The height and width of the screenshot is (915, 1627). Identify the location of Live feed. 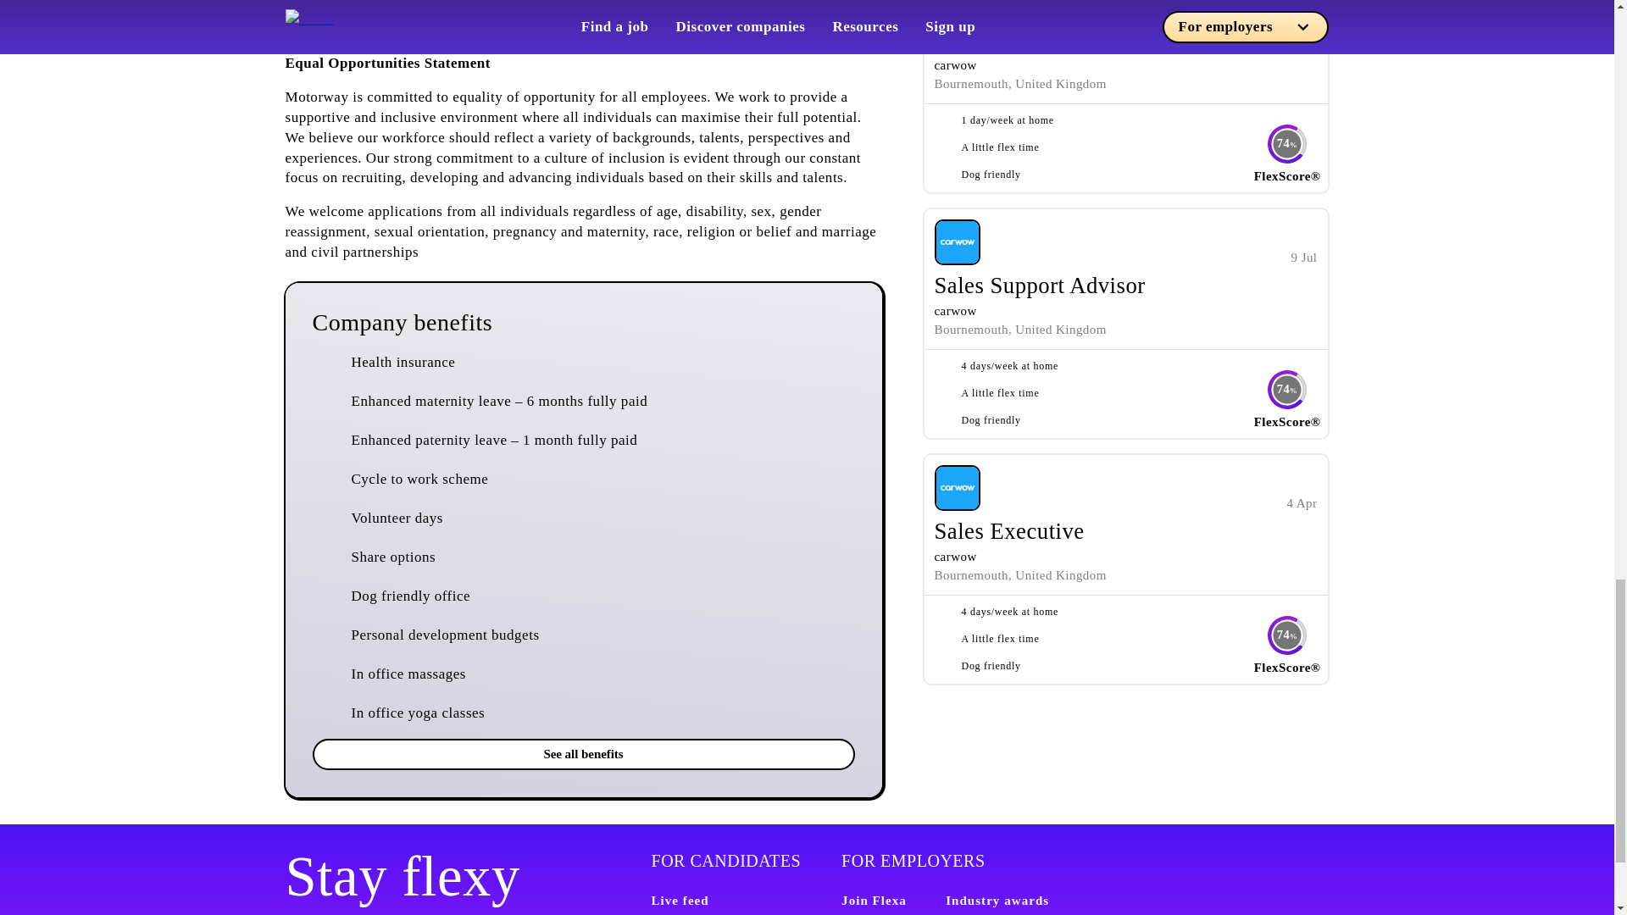
(680, 901).